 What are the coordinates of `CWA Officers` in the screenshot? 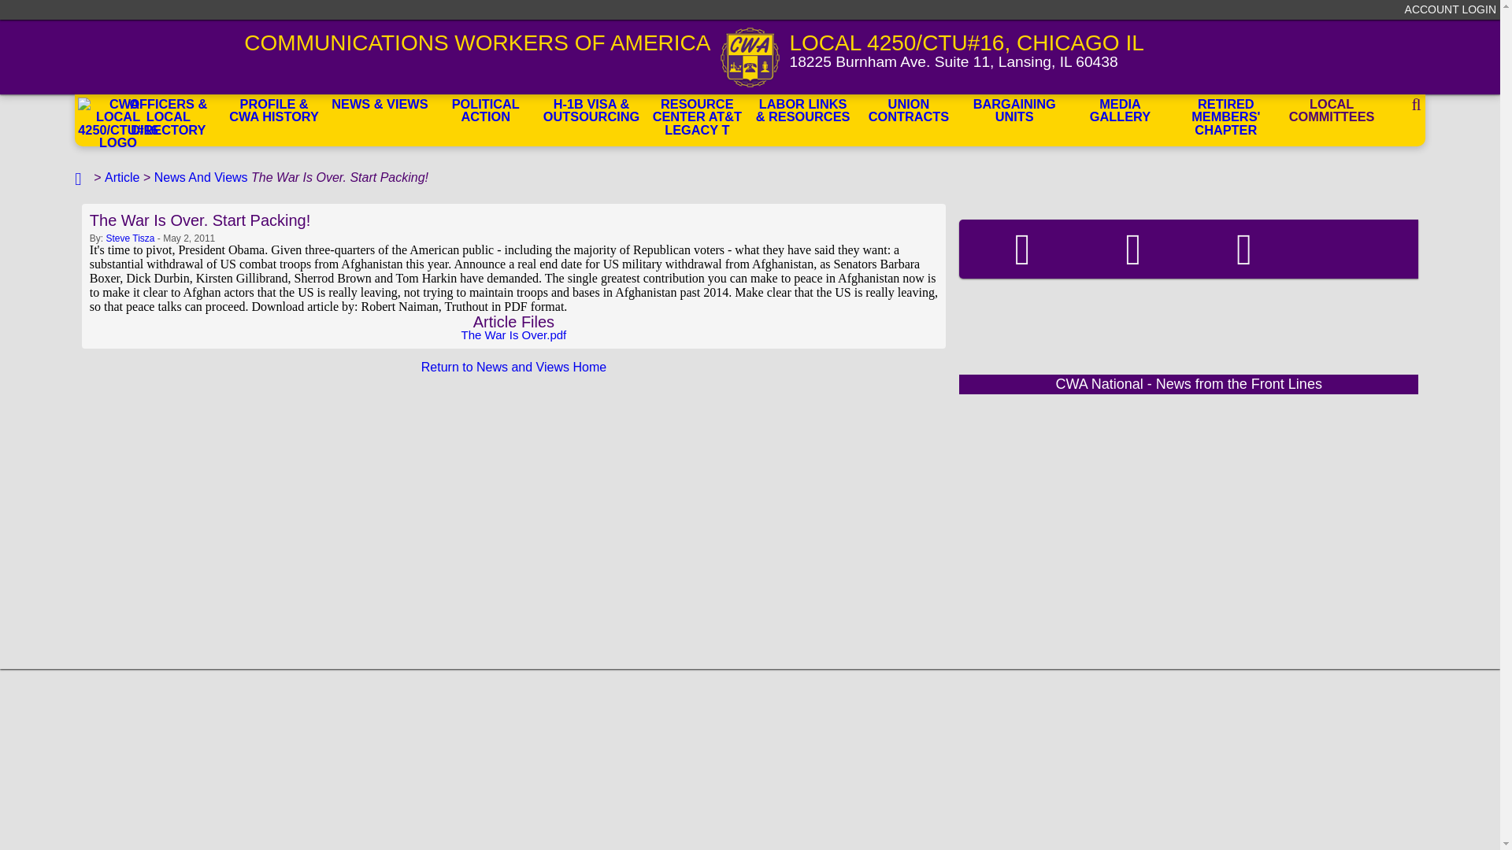 It's located at (169, 113).